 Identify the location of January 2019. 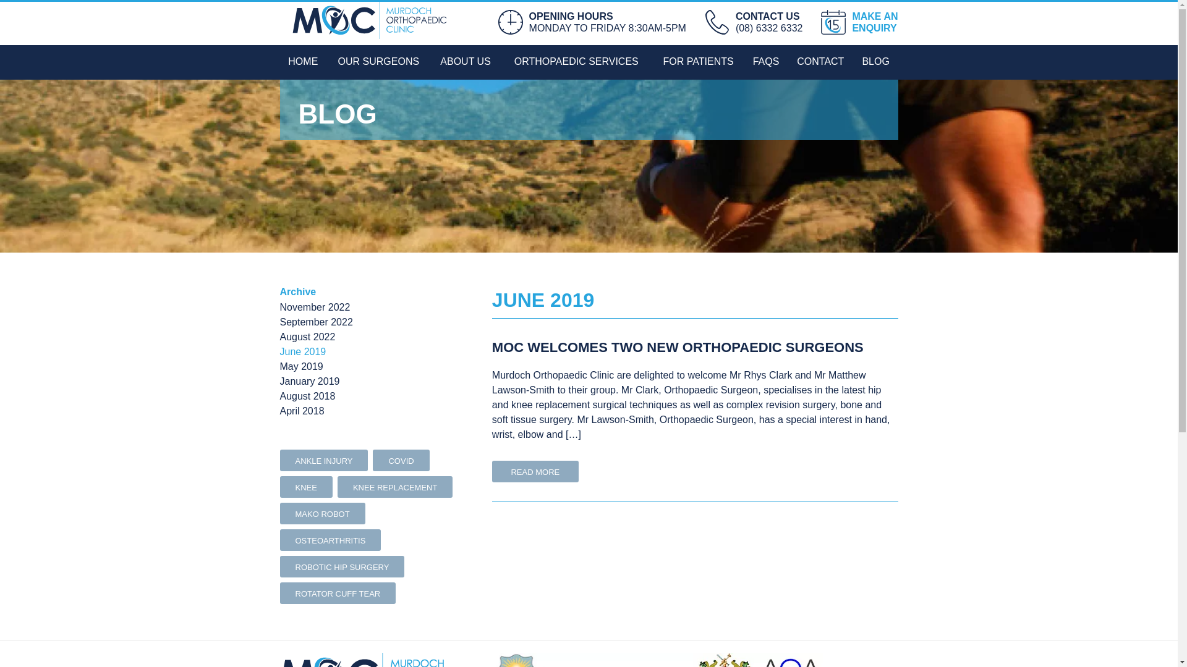
(309, 382).